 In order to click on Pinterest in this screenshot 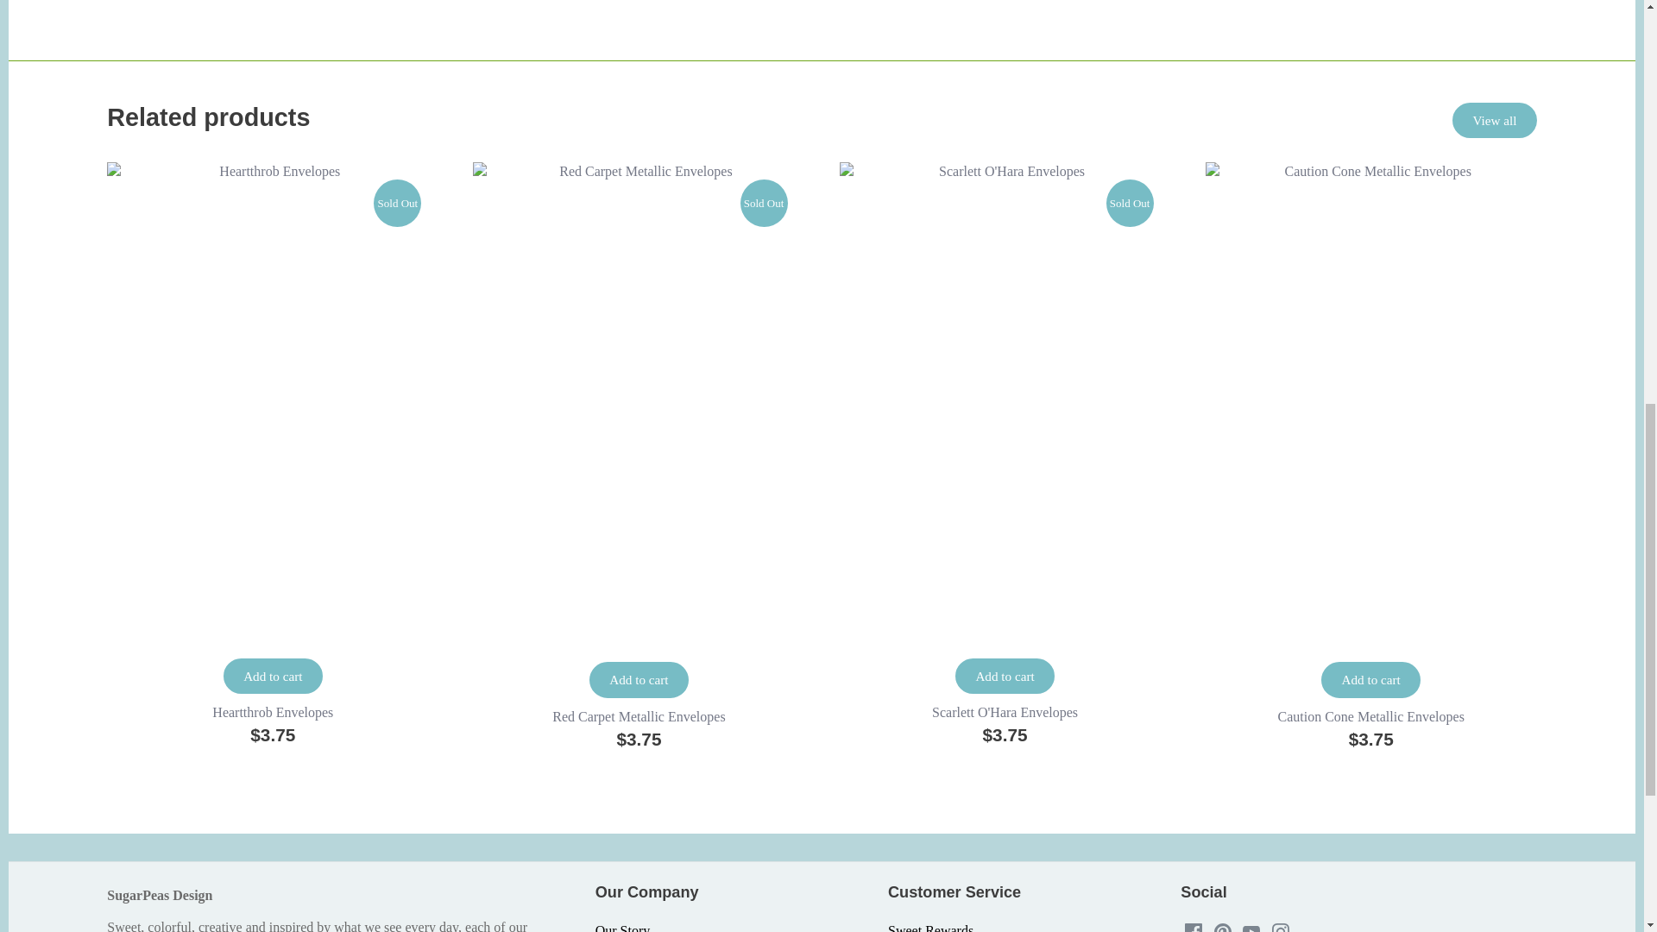, I will do `click(1222, 925)`.